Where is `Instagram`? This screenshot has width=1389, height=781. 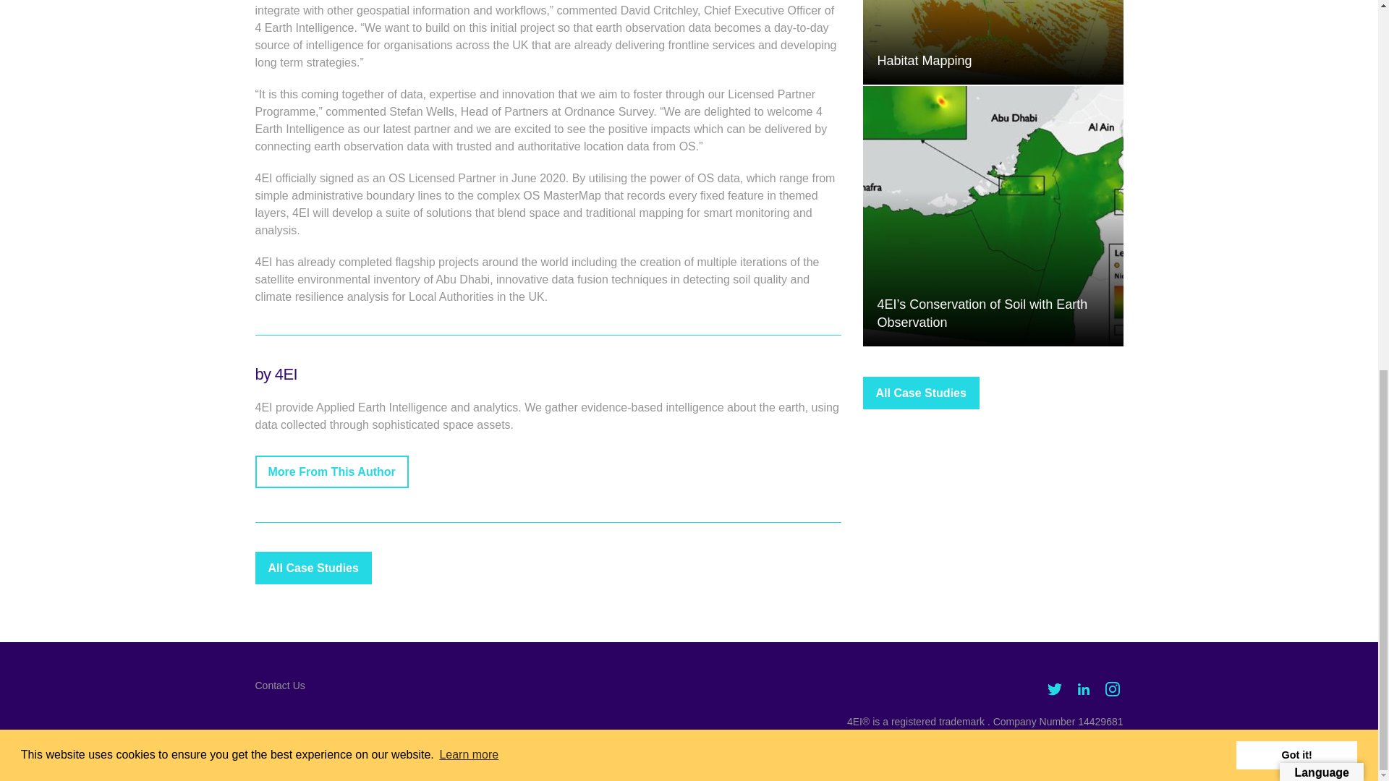 Instagram is located at coordinates (1111, 688).